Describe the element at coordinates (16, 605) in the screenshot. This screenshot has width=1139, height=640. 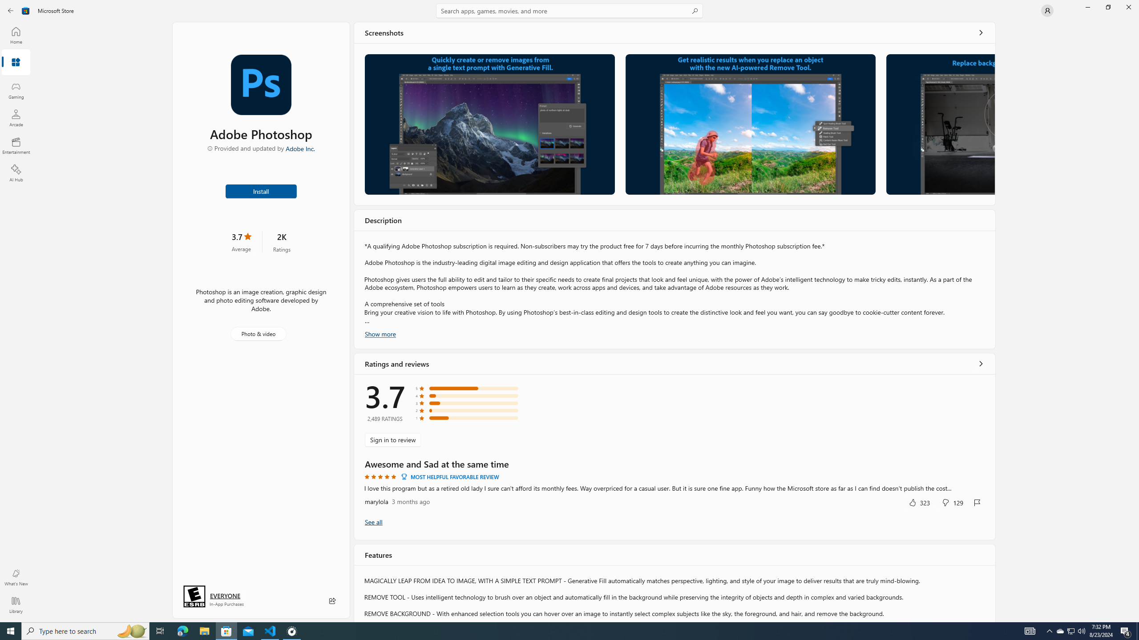
I see `Library` at that location.